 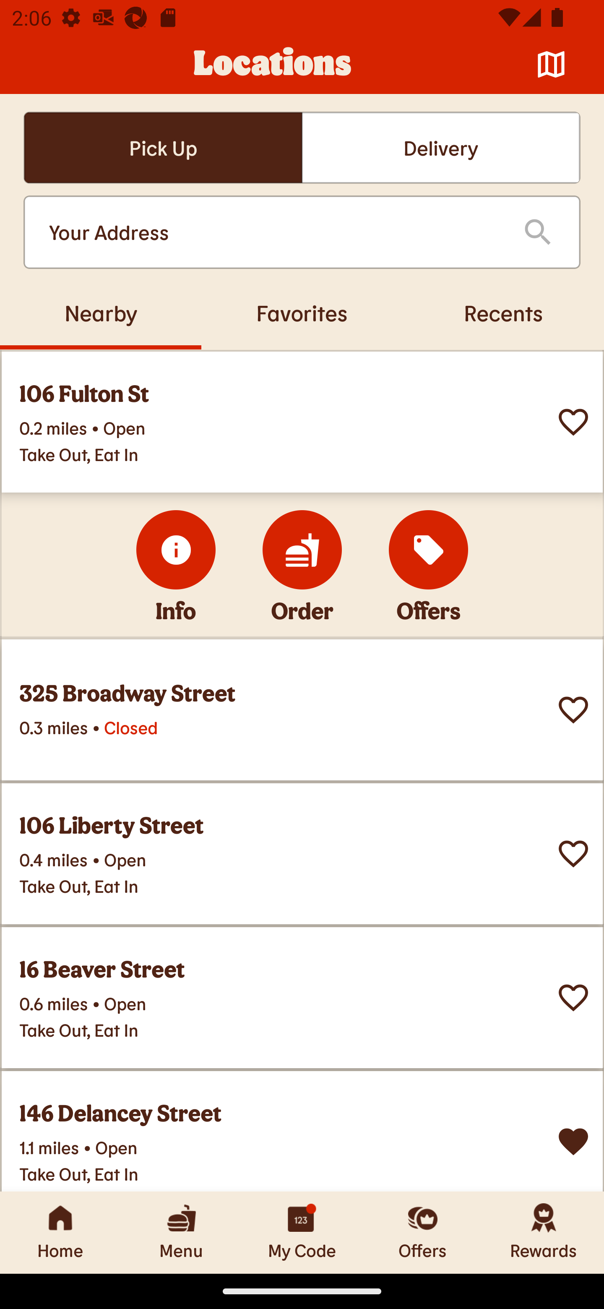 What do you see at coordinates (503, 313) in the screenshot?
I see `Recents` at bounding box center [503, 313].